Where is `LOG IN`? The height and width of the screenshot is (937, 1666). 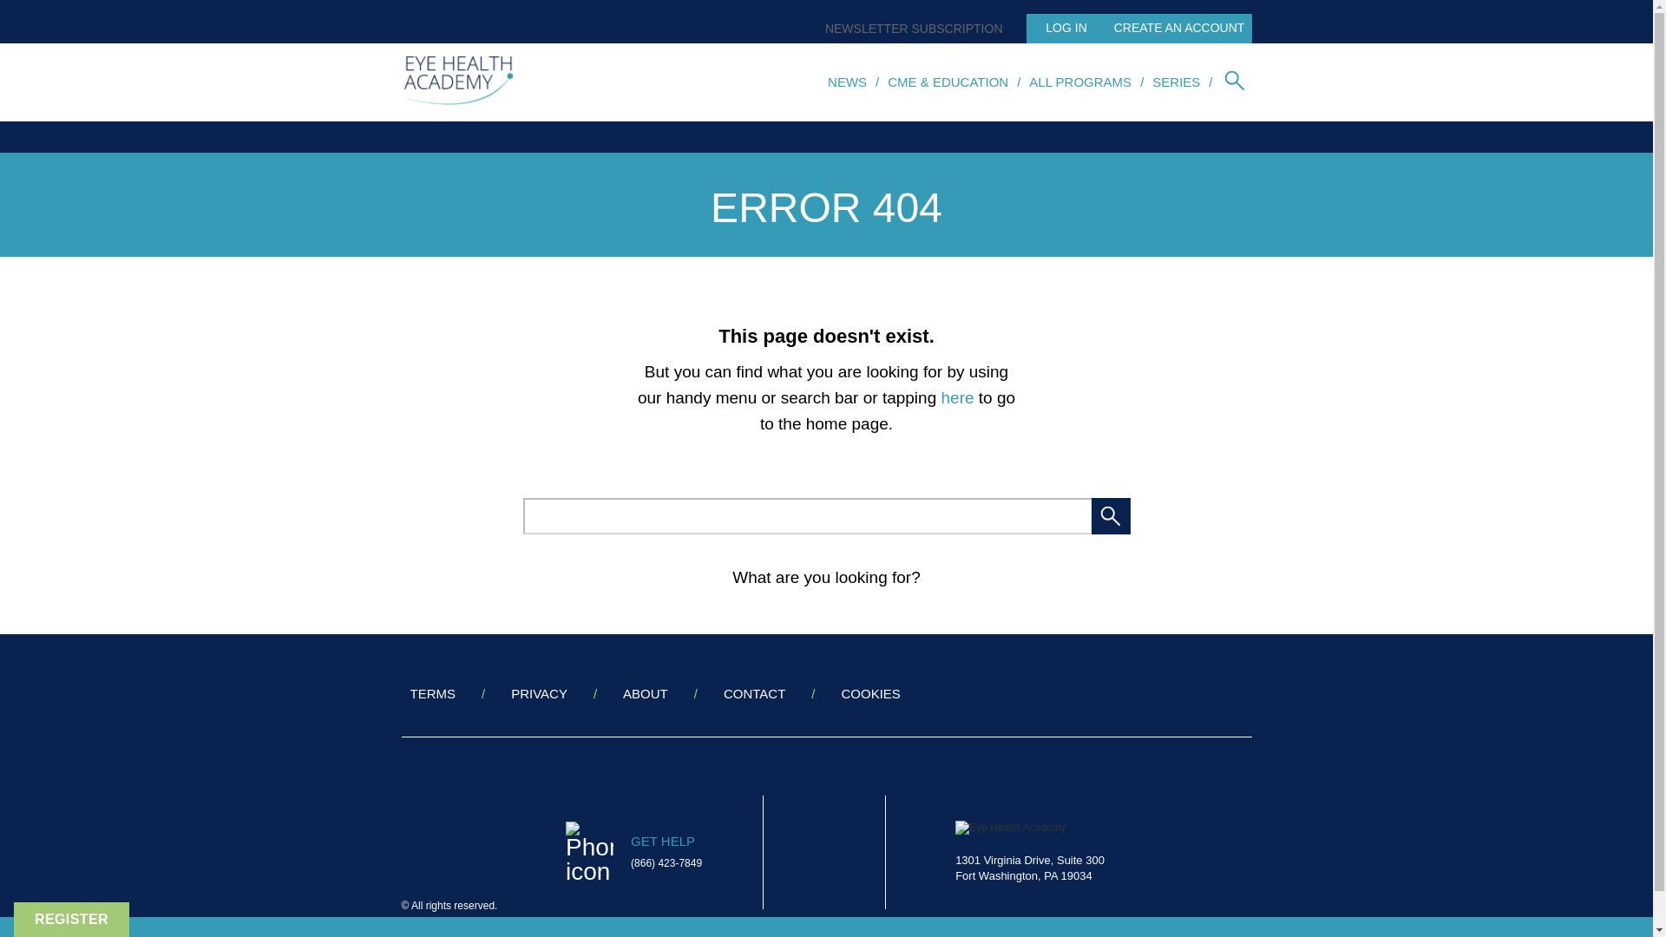
LOG IN is located at coordinates (1060, 28).